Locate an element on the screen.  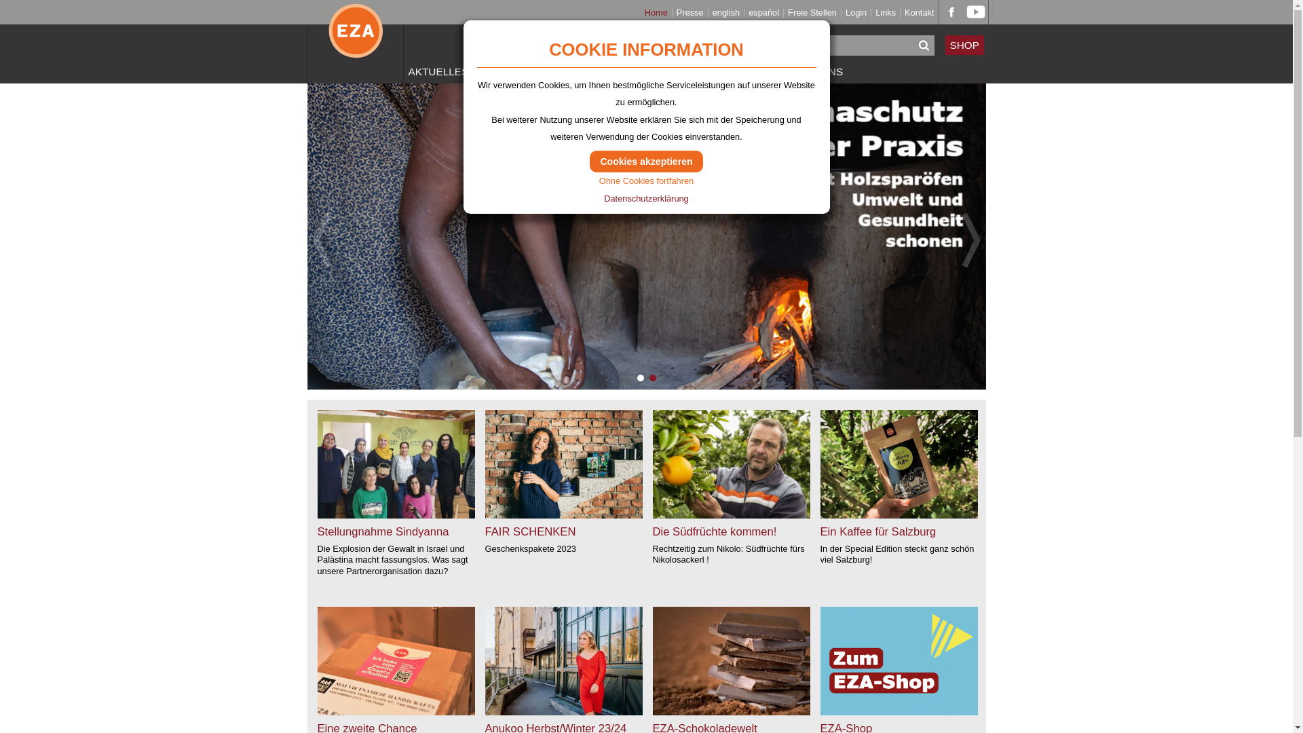
8march2020-in-sindyanna_3 is located at coordinates (396, 464).